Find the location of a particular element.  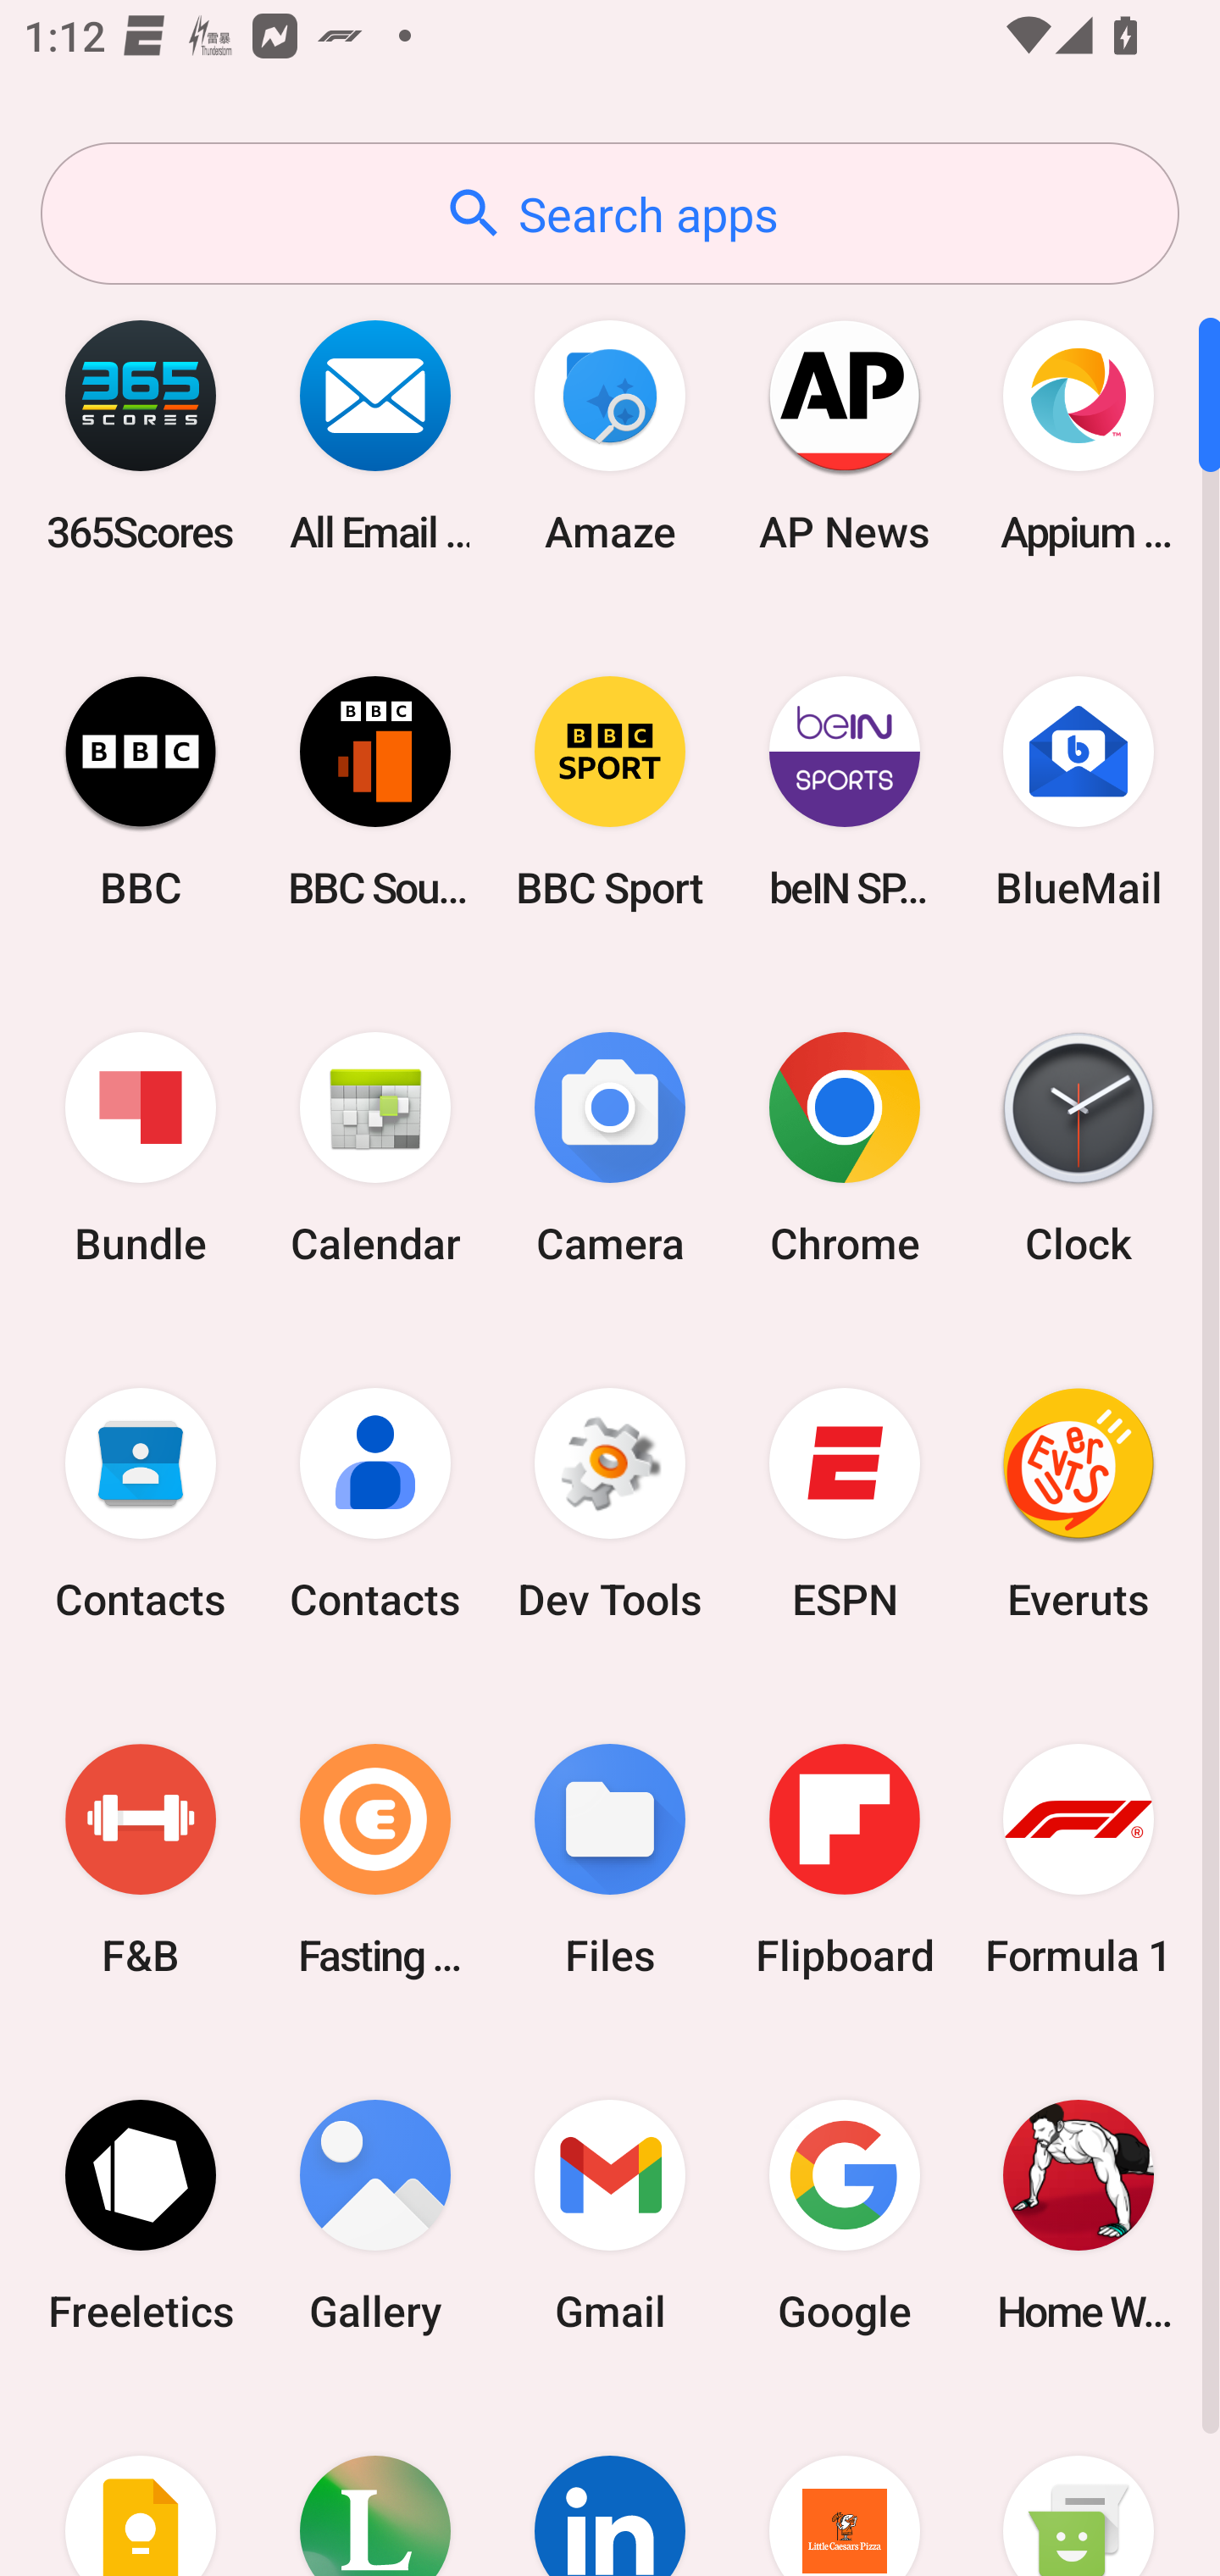

Contacts is located at coordinates (141, 1504).